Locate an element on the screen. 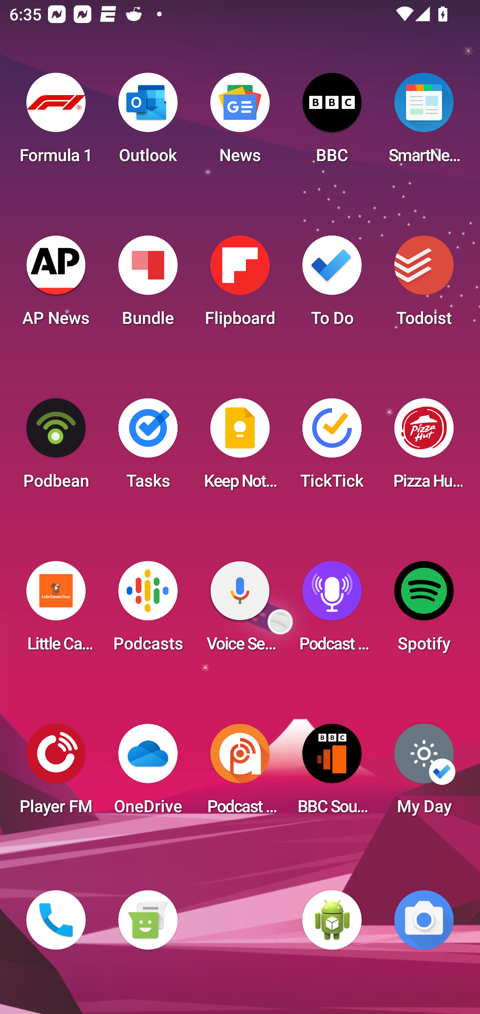 The height and width of the screenshot is (1014, 480). News is located at coordinates (240, 122).